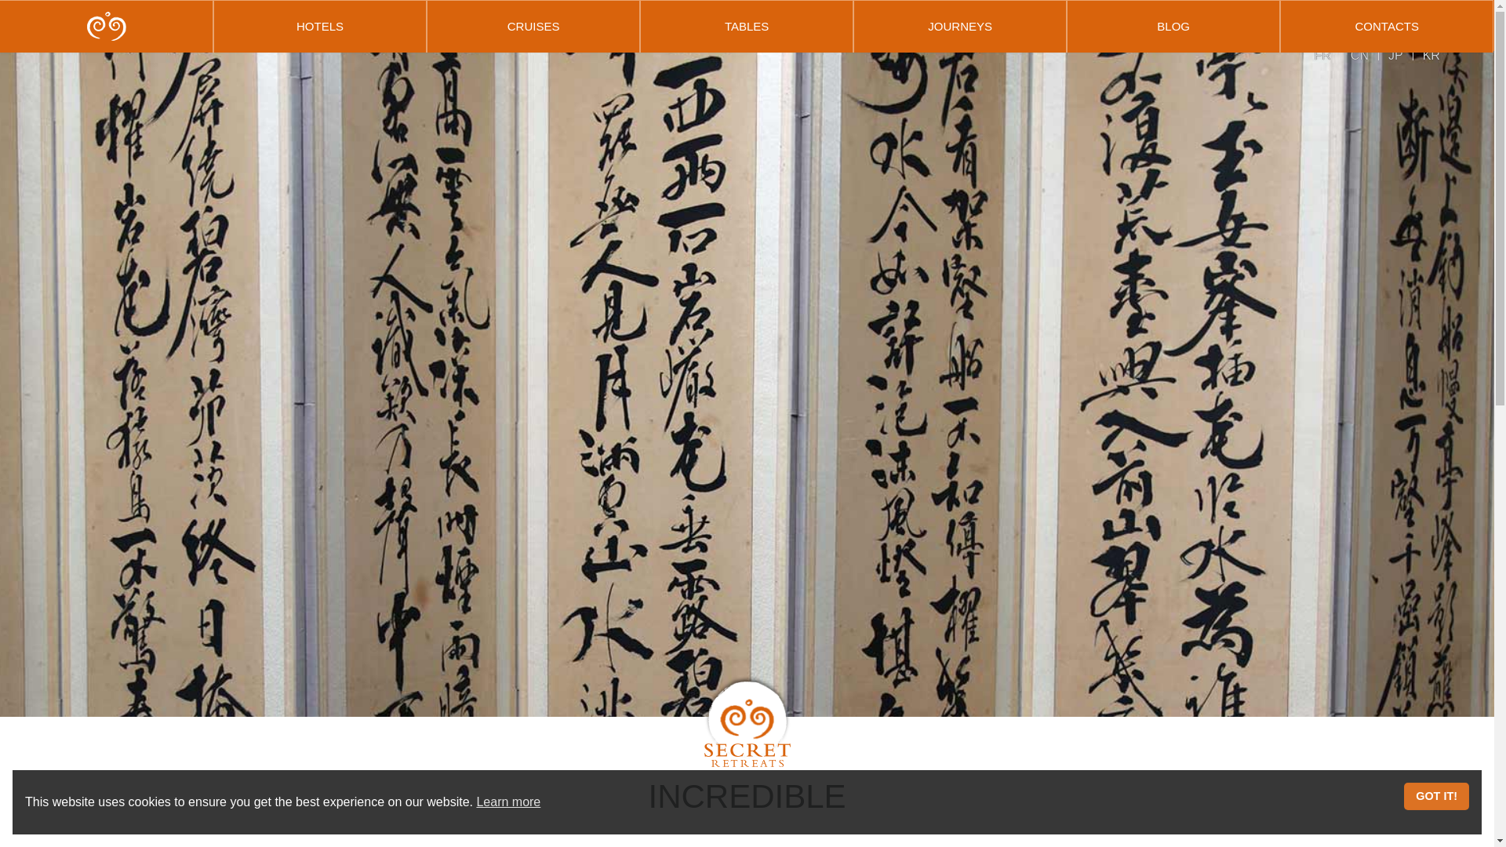 Image resolution: width=1506 pixels, height=847 pixels. What do you see at coordinates (1360, 55) in the screenshot?
I see `CN` at bounding box center [1360, 55].